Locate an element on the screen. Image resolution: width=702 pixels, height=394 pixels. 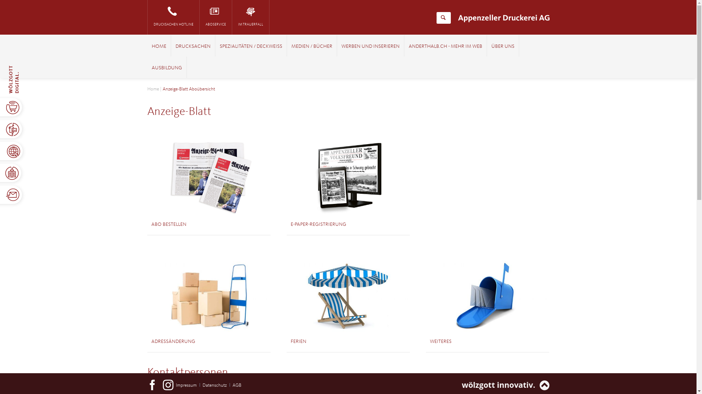
AGB is located at coordinates (237, 385).